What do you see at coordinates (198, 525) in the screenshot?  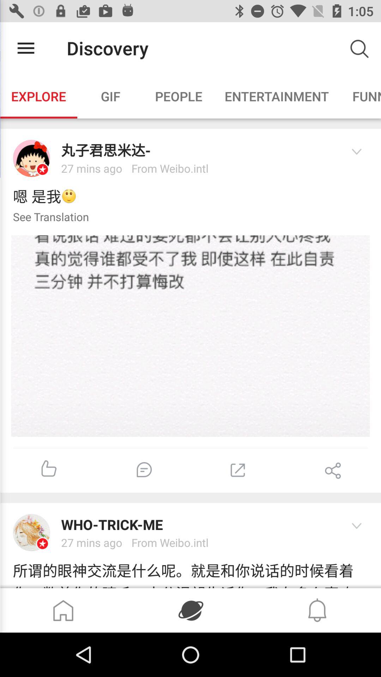 I see `swipe until who-trick-me` at bounding box center [198, 525].